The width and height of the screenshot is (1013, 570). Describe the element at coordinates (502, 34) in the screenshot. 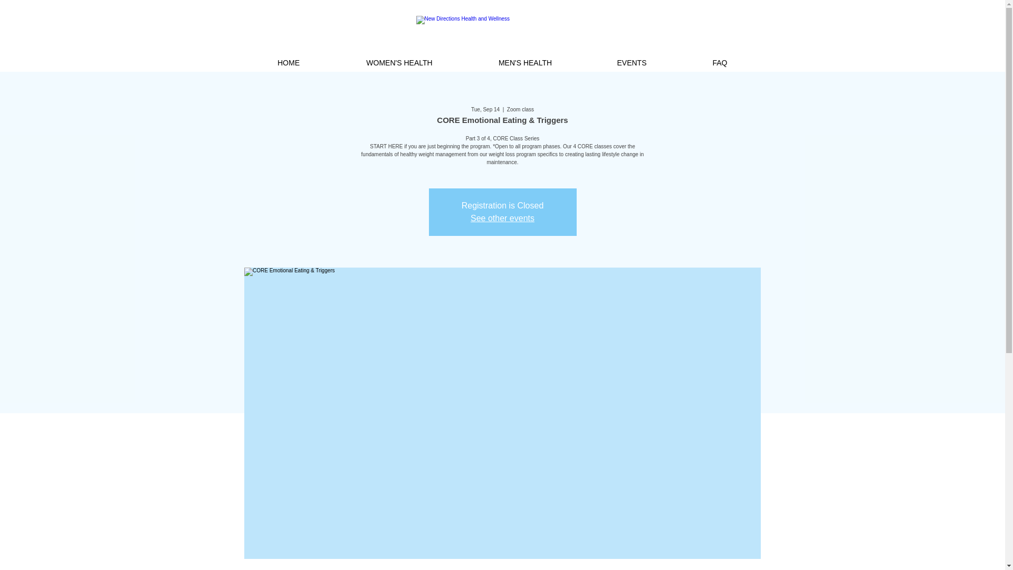

I see `New Directions Health and Wellness` at that location.